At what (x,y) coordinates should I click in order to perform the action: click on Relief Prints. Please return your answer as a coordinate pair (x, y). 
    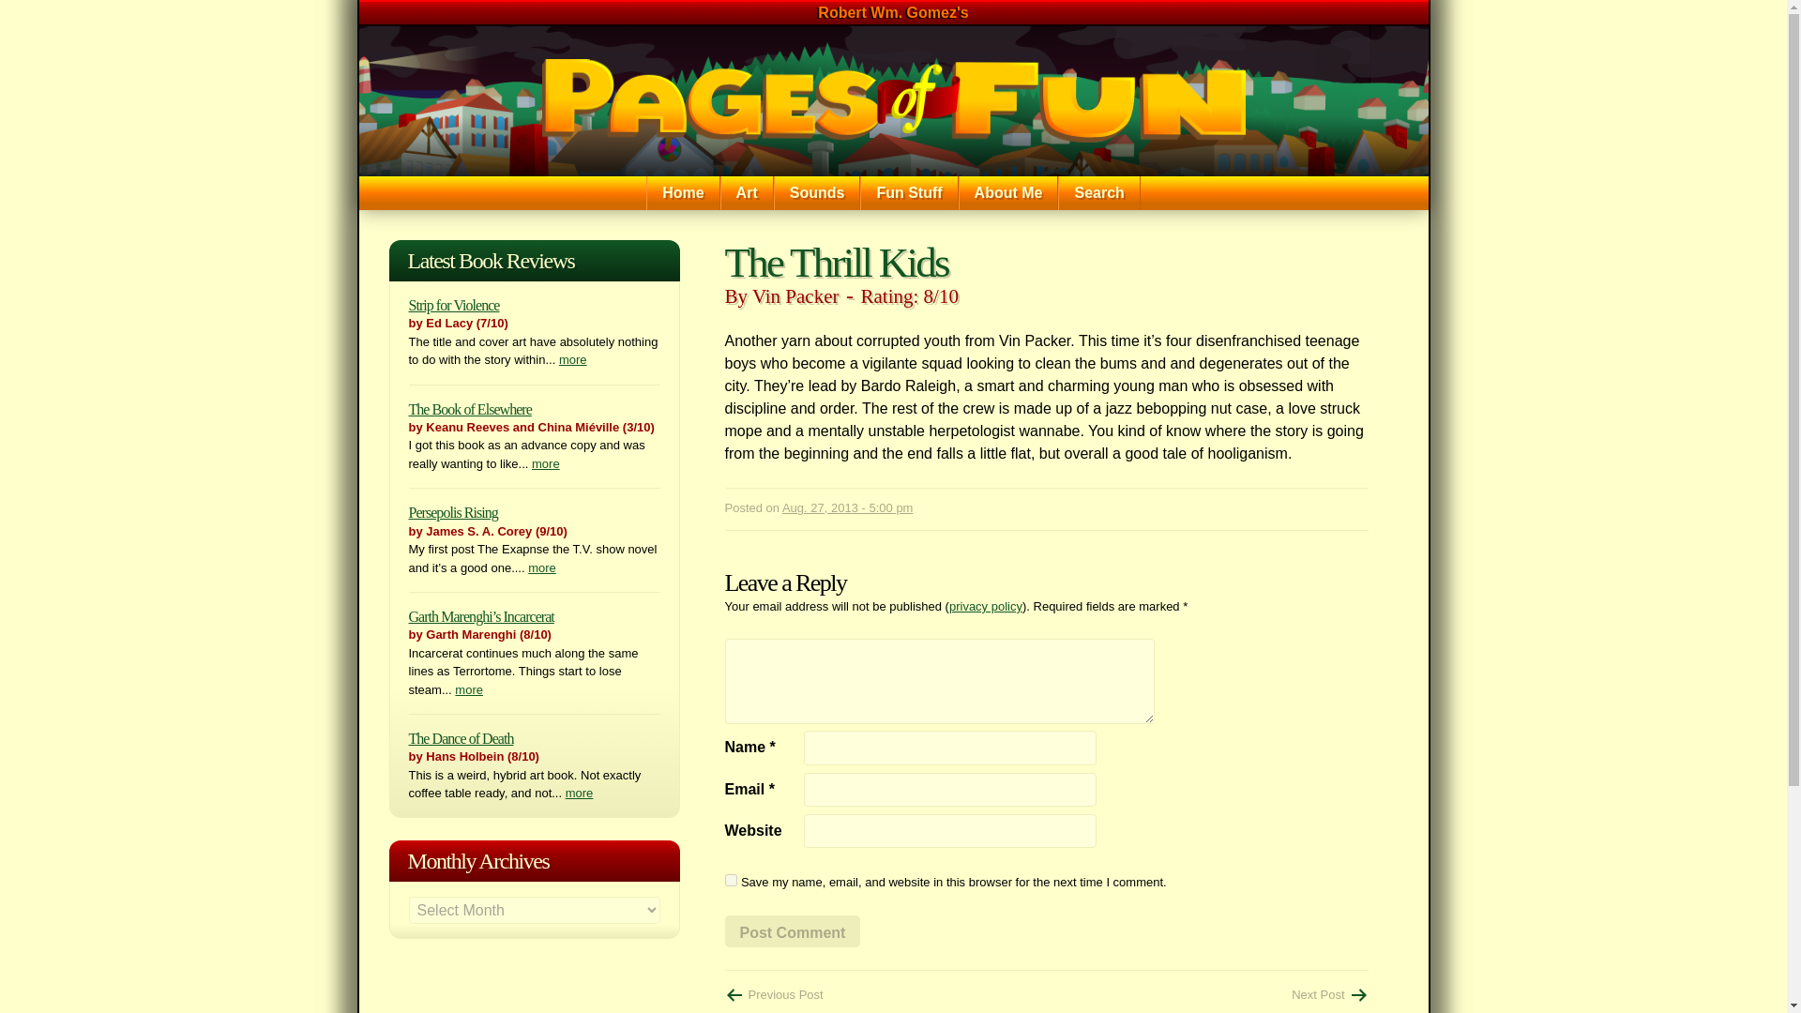
    Looking at the image, I should click on (997, 223).